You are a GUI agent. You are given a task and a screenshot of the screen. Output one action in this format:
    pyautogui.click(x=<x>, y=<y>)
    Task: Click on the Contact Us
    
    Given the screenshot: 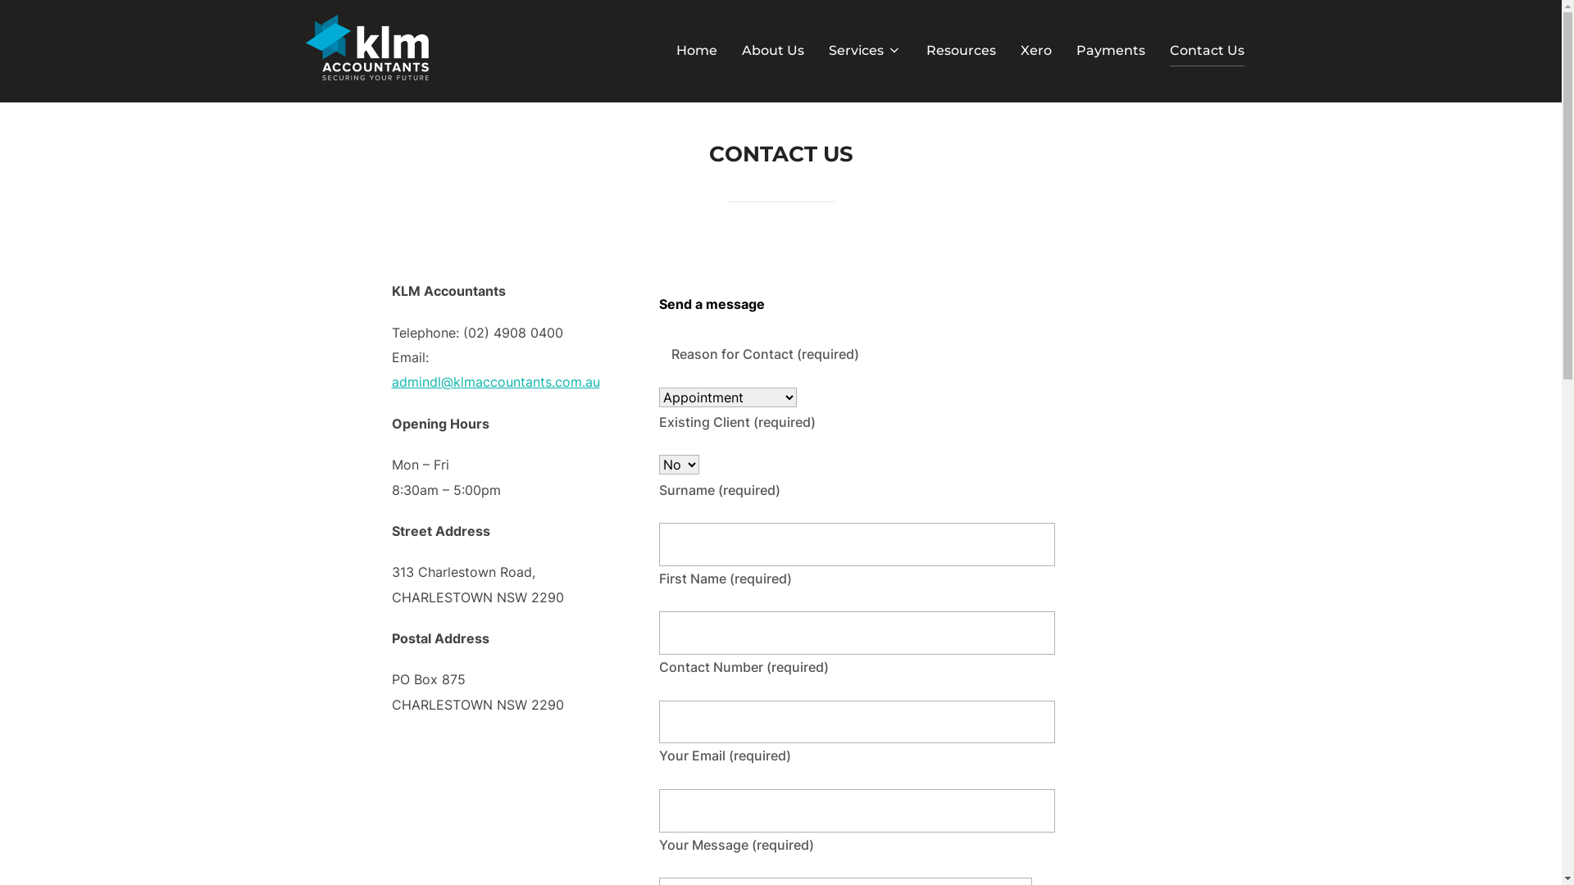 What is the action you would take?
    pyautogui.click(x=1207, y=51)
    